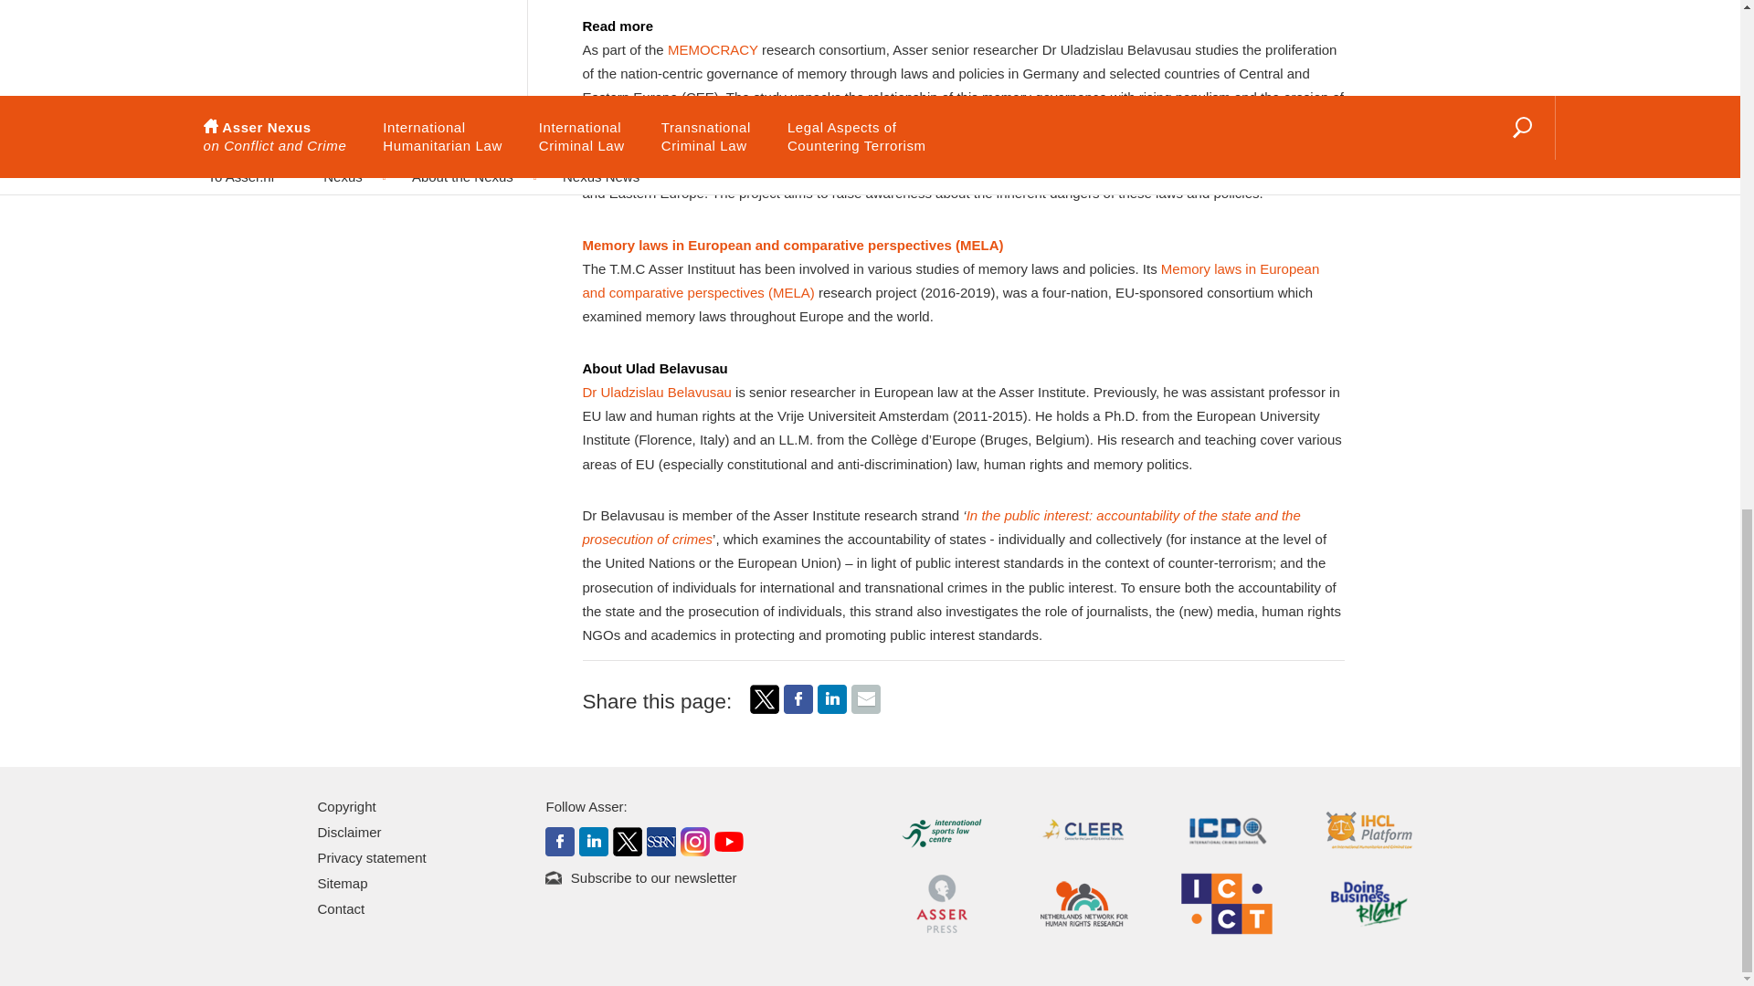 The height and width of the screenshot is (986, 1754). Describe the element at coordinates (941, 902) in the screenshot. I see `Asser Press` at that location.